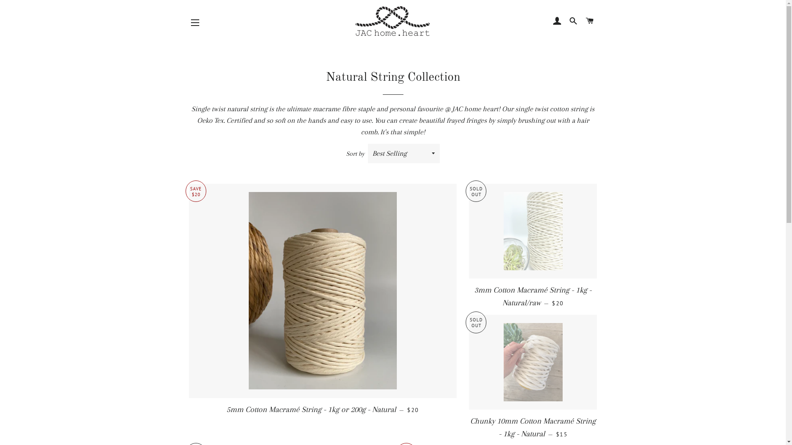 This screenshot has height=445, width=792. I want to click on CART, so click(590, 21).